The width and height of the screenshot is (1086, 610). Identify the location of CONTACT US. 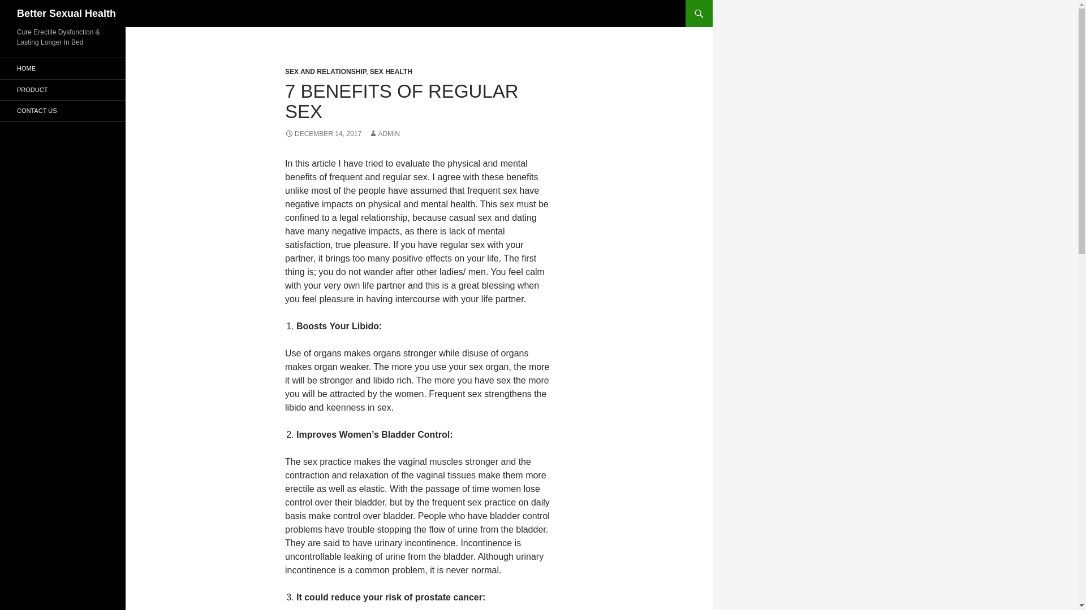
(63, 111).